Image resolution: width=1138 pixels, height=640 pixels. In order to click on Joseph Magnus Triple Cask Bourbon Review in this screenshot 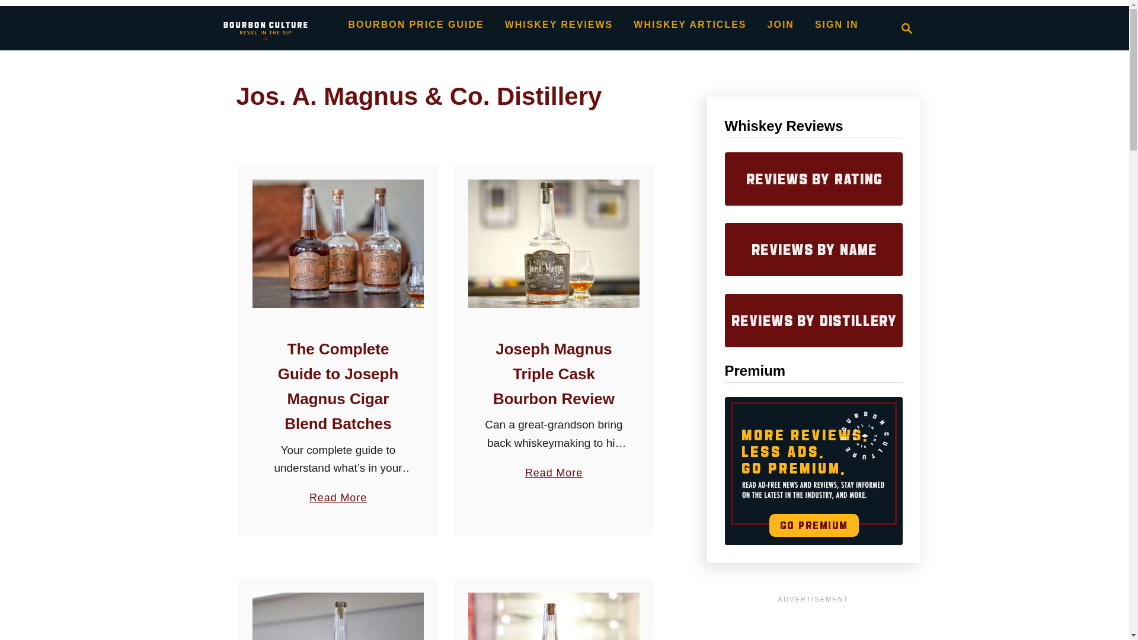, I will do `click(338, 386)`.